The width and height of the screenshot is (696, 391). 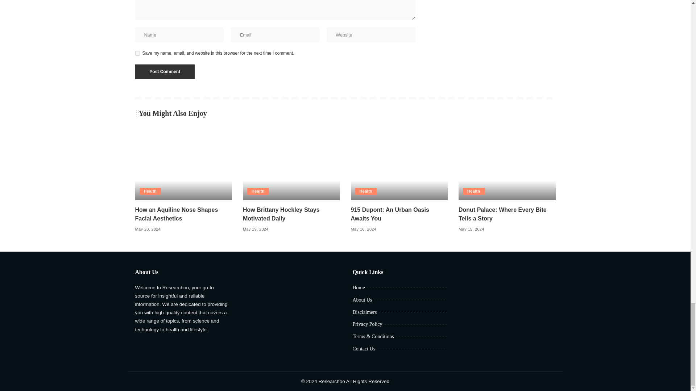 I want to click on yes, so click(x=137, y=54).